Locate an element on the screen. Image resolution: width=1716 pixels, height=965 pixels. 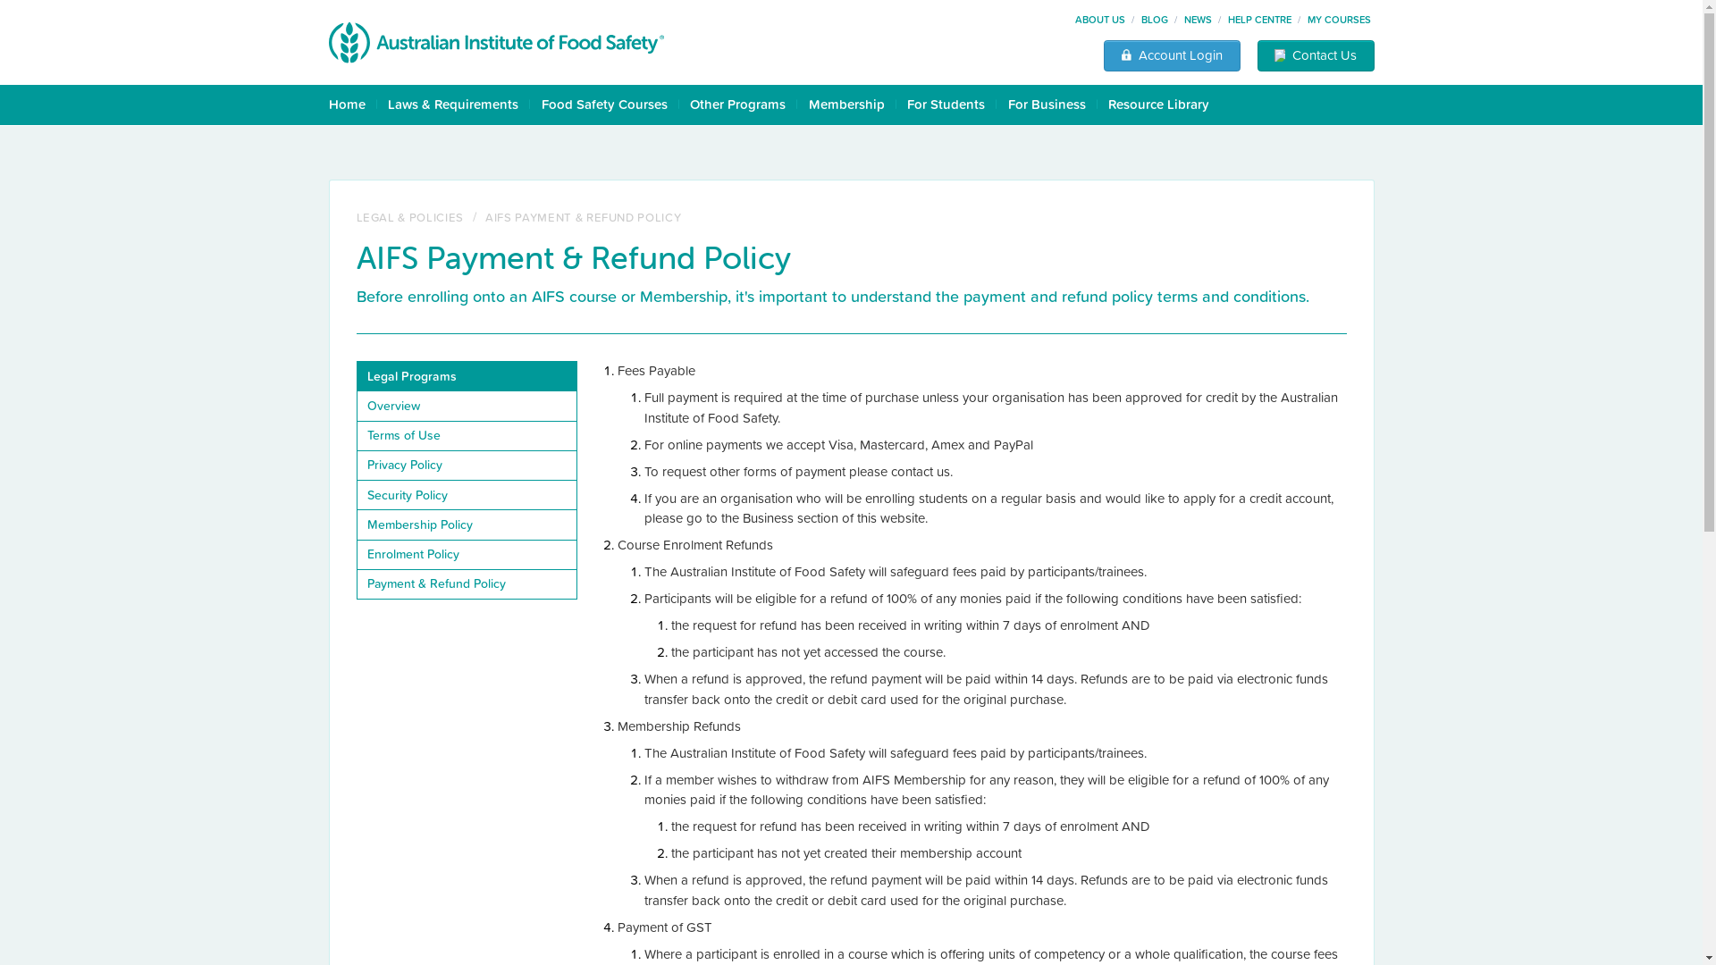
HELP CENTRE is located at coordinates (1260, 20).